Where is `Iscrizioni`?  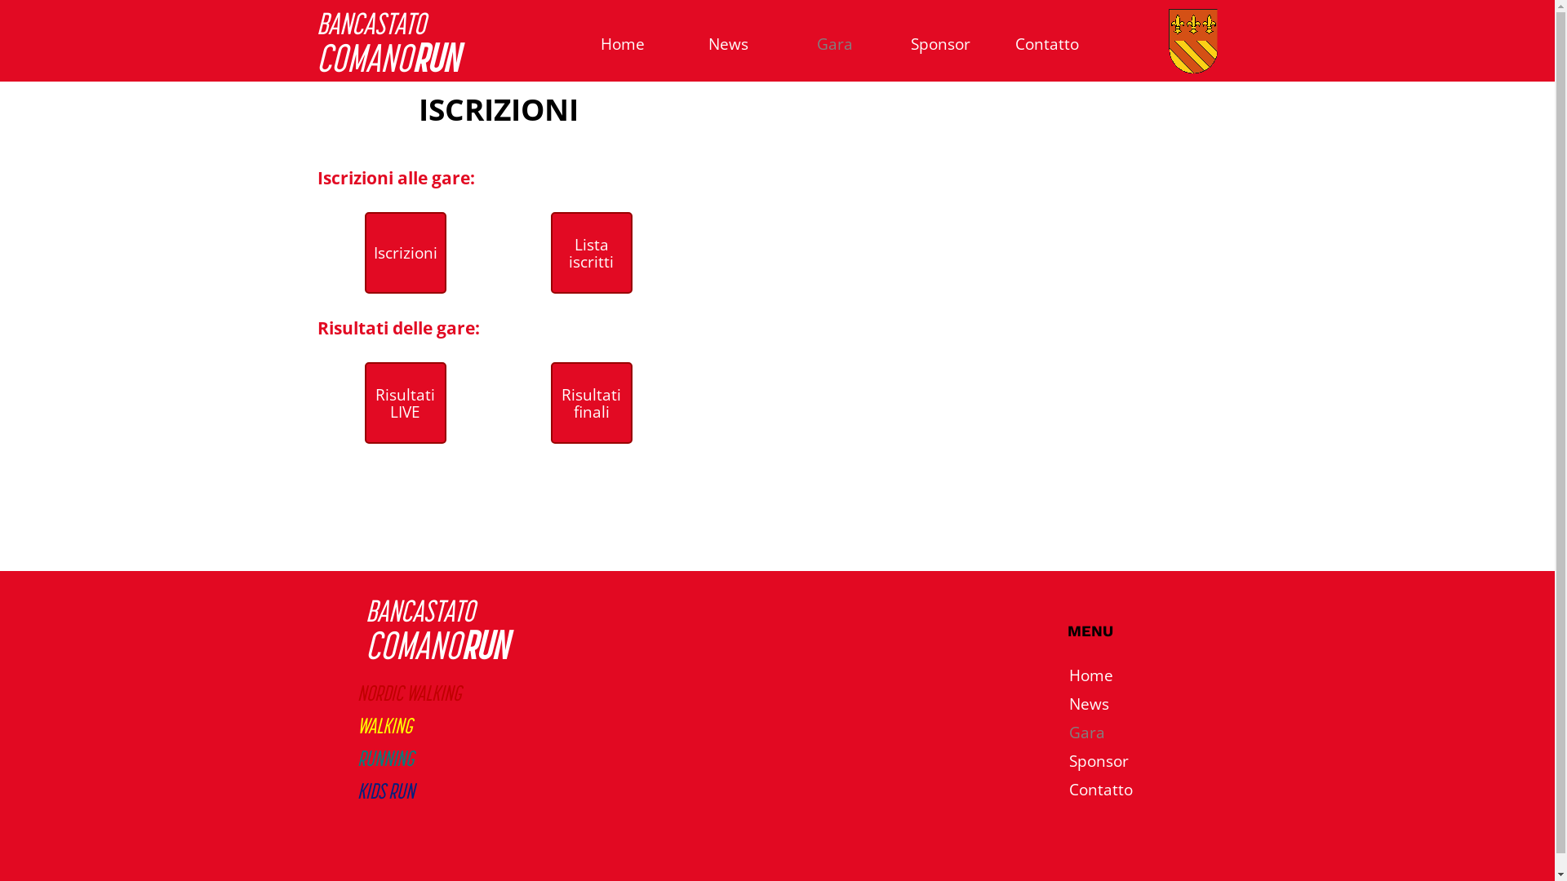
Iscrizioni is located at coordinates (405, 253).